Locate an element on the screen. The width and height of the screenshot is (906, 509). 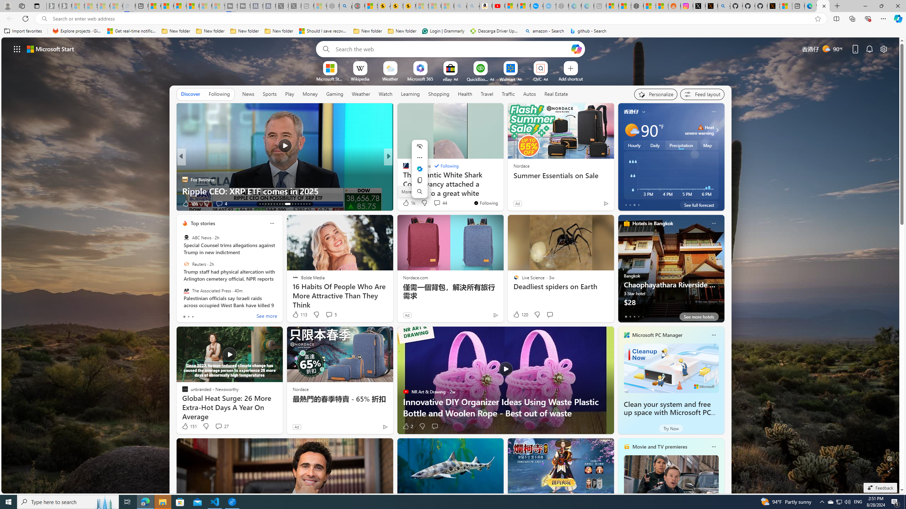
X - Sleeping is located at coordinates (295, 6).